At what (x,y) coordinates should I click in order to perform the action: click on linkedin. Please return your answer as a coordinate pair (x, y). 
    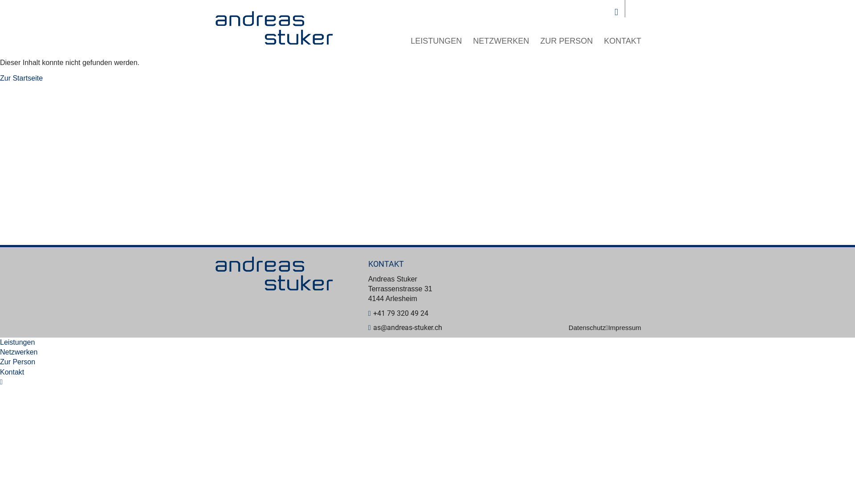
    Looking at the image, I should click on (616, 12).